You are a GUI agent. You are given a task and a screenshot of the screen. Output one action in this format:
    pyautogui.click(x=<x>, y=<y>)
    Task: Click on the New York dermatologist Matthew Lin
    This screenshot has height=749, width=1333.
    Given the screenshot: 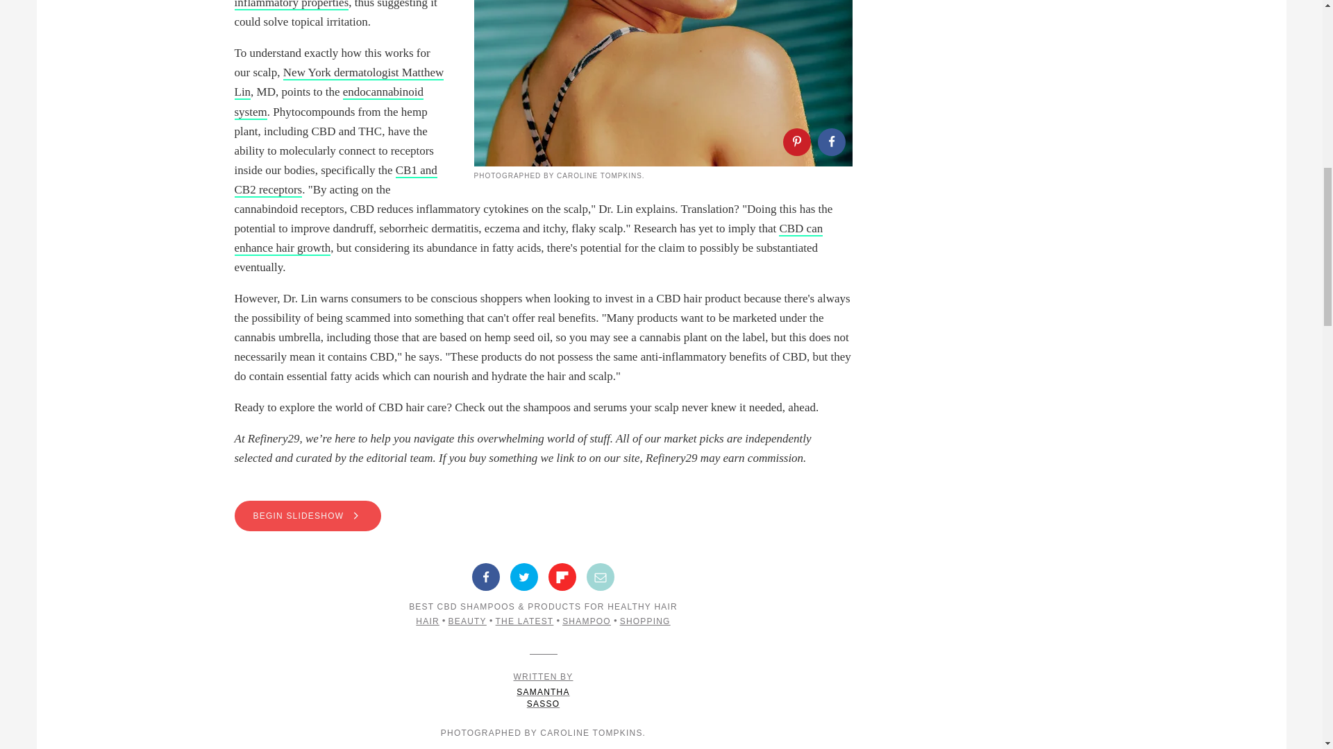 What is the action you would take?
    pyautogui.click(x=339, y=83)
    